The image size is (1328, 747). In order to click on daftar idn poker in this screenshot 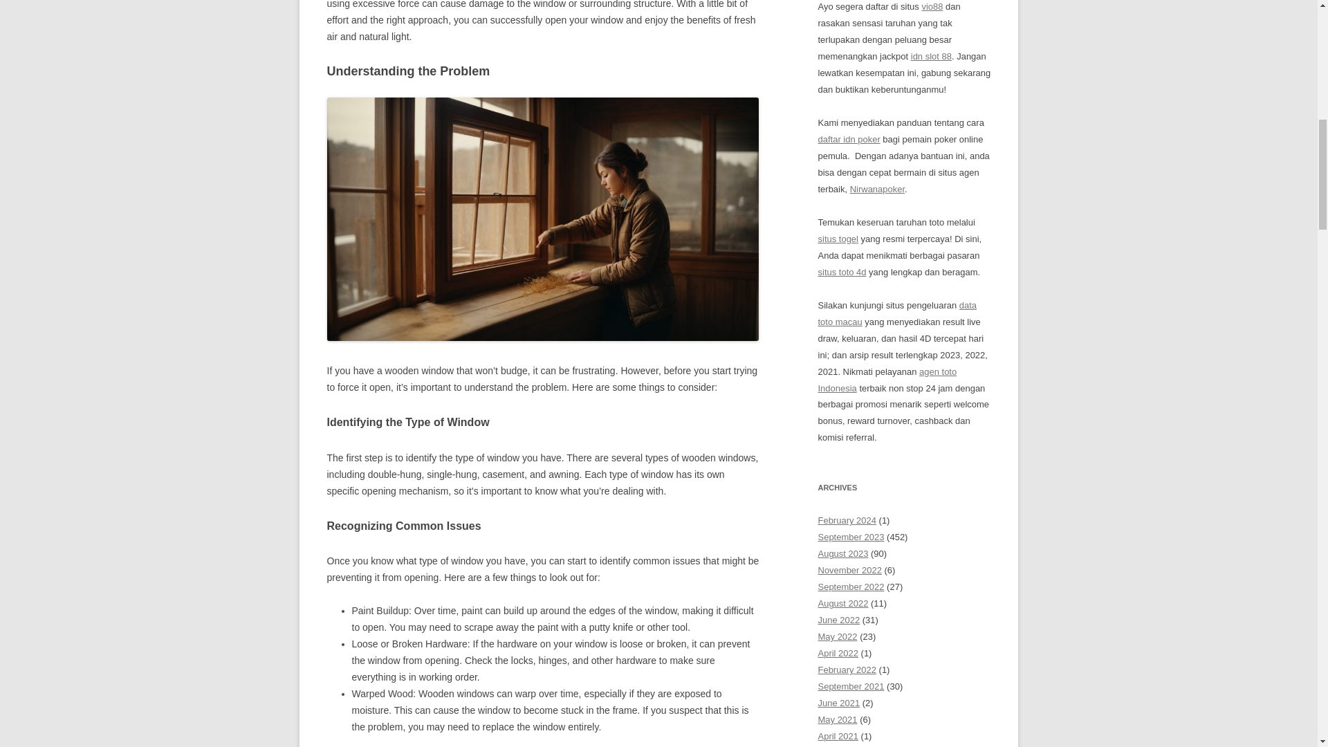, I will do `click(848, 140)`.